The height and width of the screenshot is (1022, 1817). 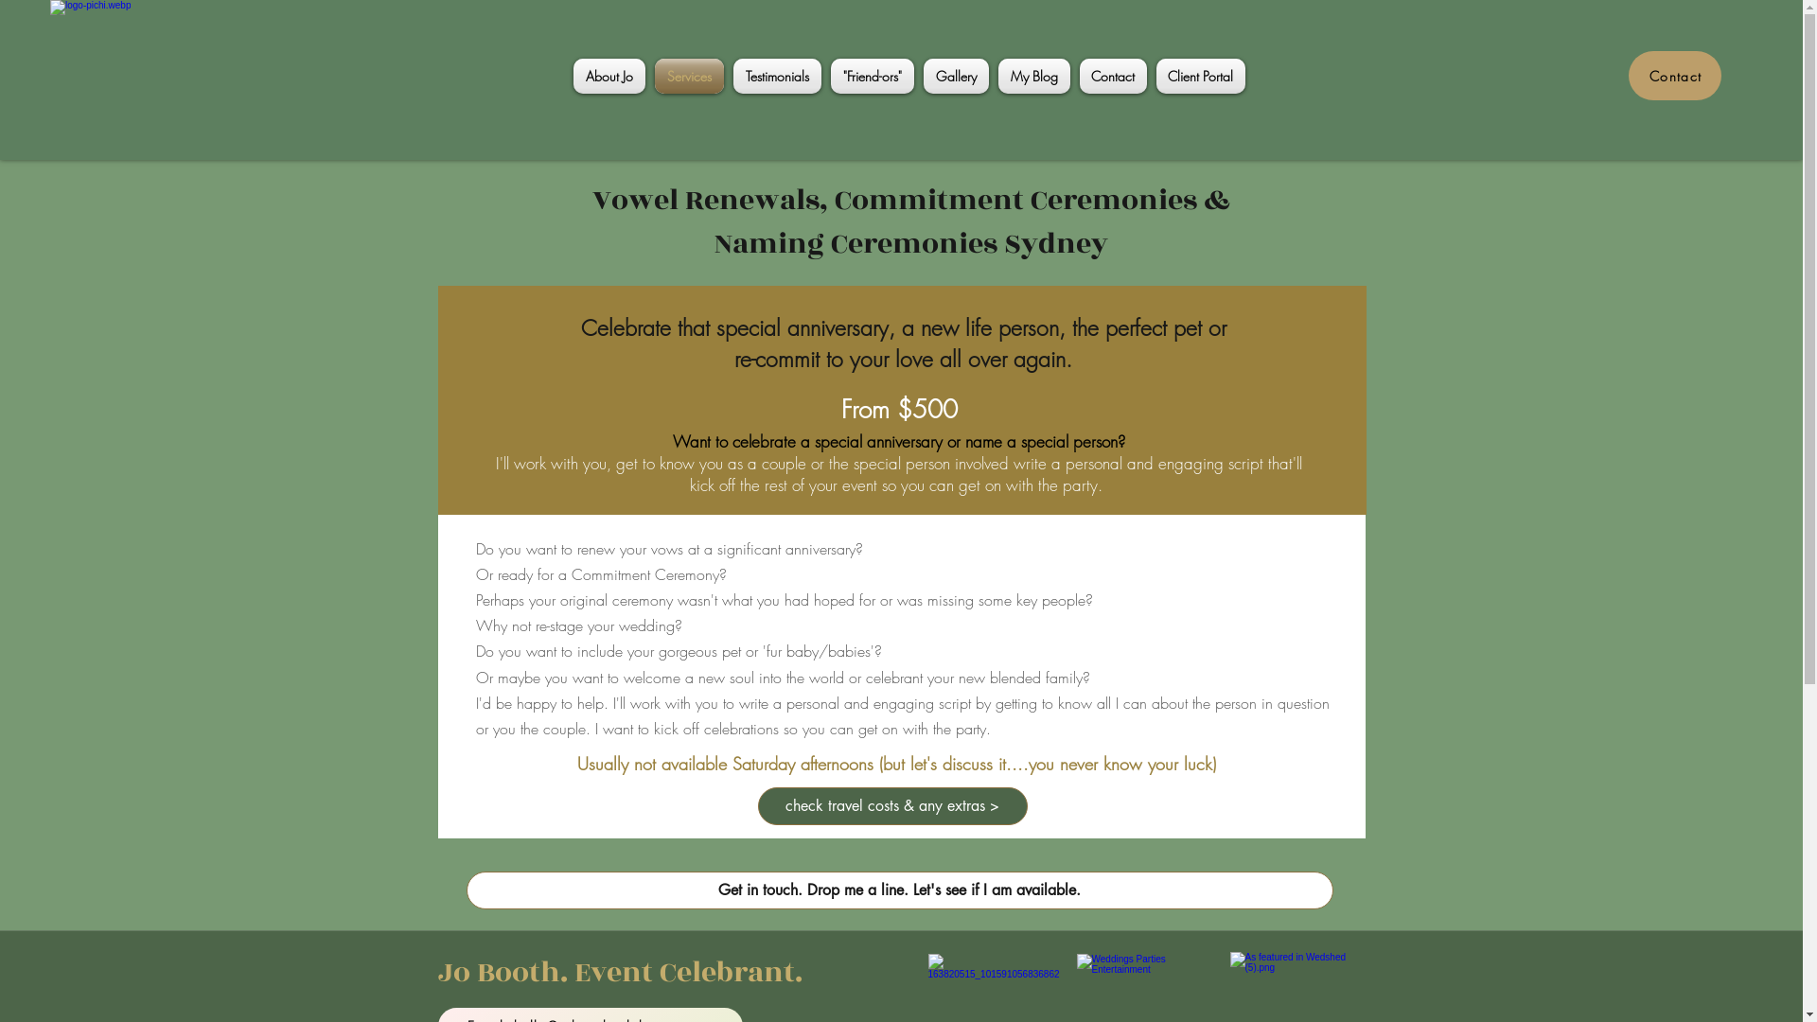 I want to click on check travel costs & any extras >, so click(x=891, y=806).